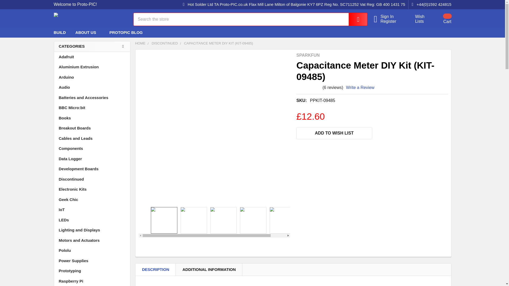 Image resolution: width=509 pixels, height=286 pixels. Describe the element at coordinates (418, 32) in the screenshot. I see `Facebook` at that location.